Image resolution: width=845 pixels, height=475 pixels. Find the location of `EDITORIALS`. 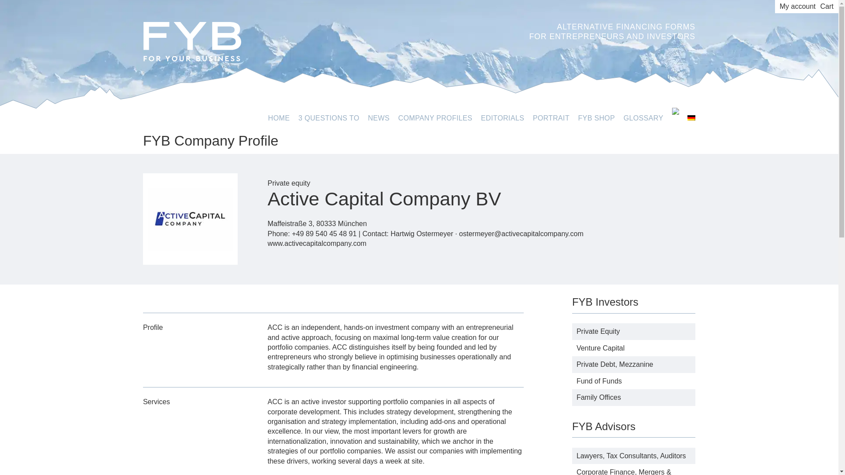

EDITORIALS is located at coordinates (502, 118).